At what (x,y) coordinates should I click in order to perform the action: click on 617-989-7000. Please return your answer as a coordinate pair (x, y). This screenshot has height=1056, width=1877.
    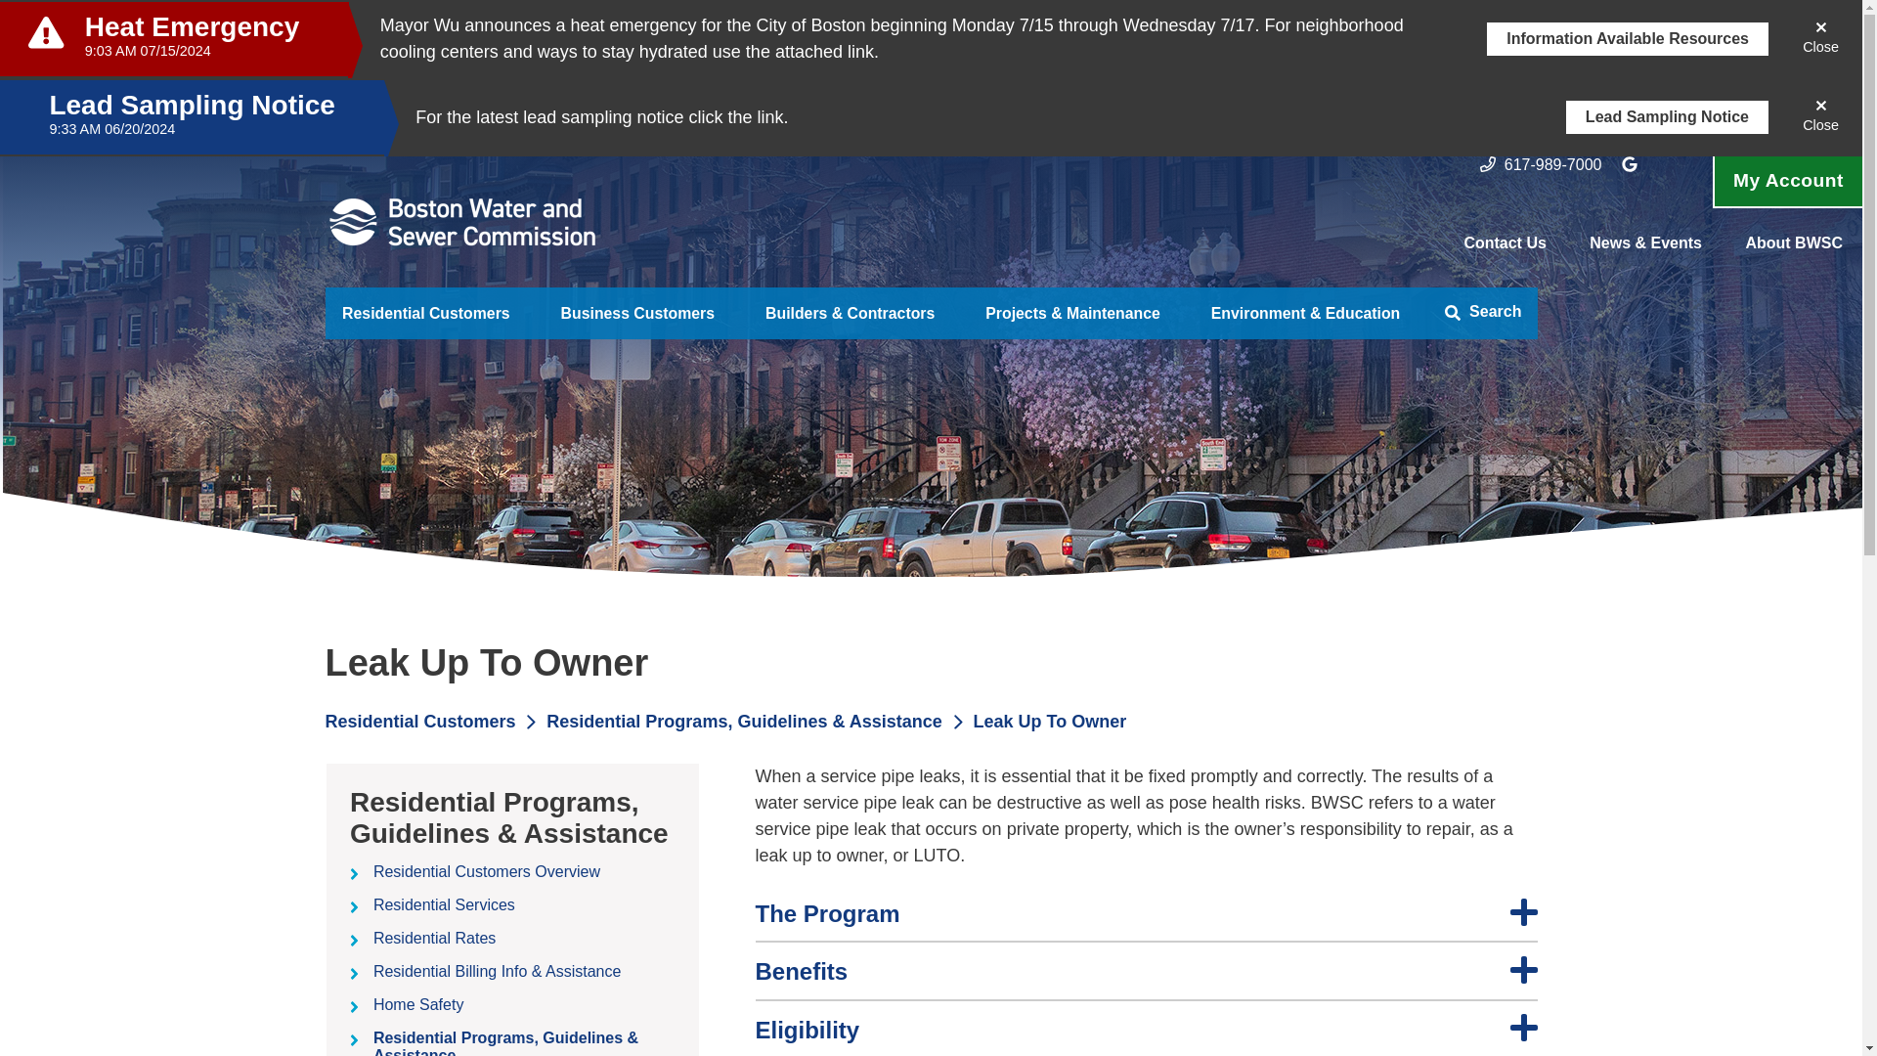
    Looking at the image, I should click on (1553, 164).